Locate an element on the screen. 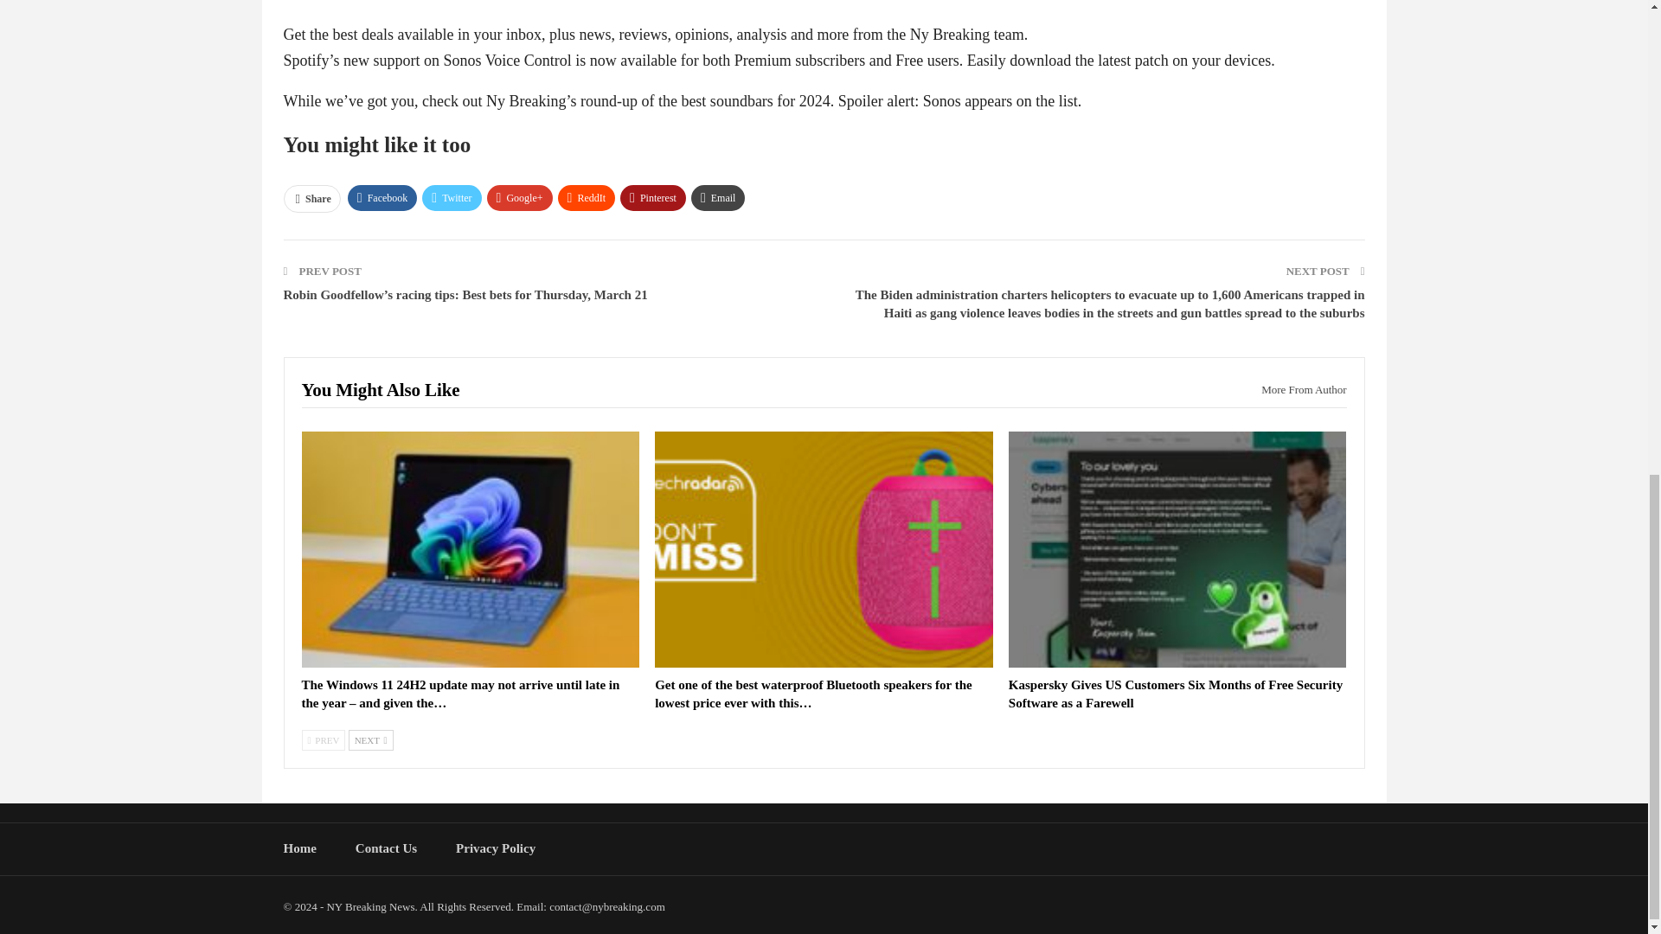 This screenshot has height=934, width=1661. Next is located at coordinates (371, 740).